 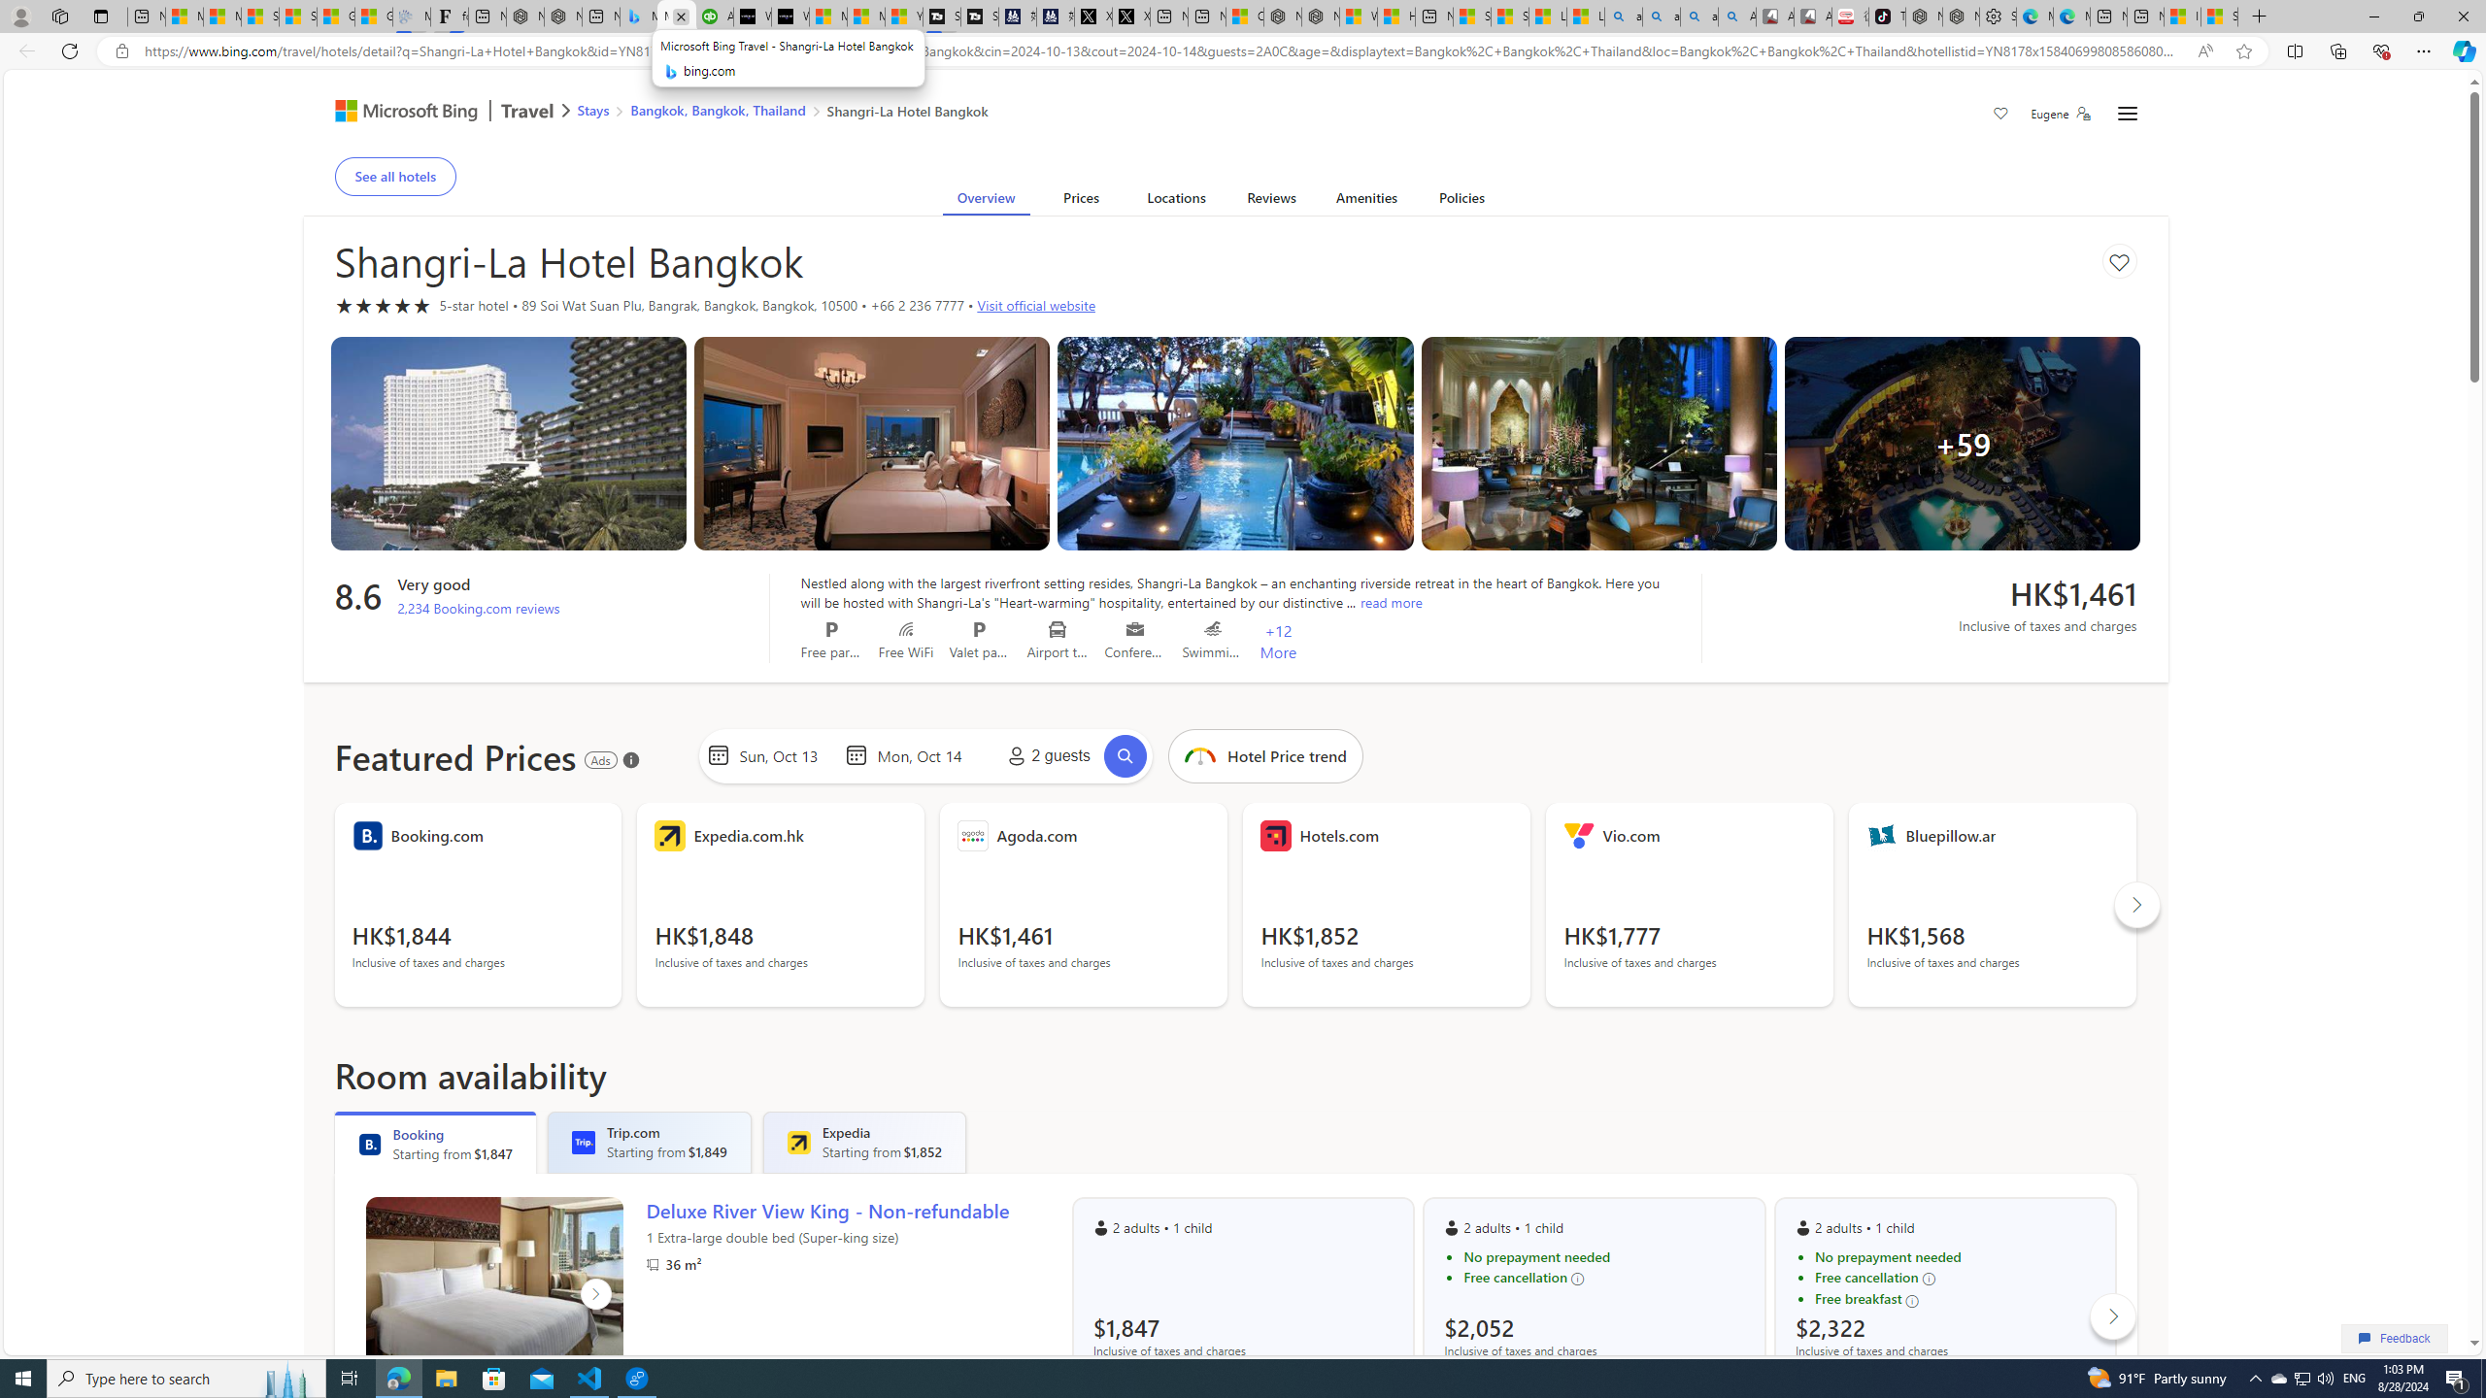 I want to click on Settings, so click(x=2127, y=115).